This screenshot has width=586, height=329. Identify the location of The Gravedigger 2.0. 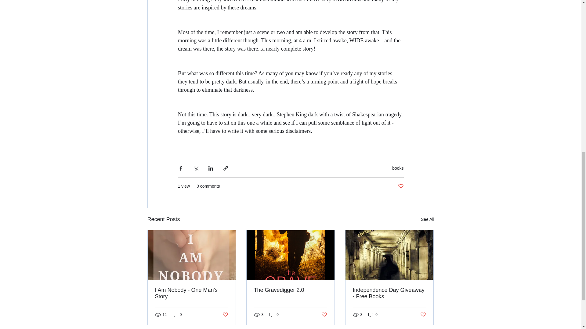
(290, 290).